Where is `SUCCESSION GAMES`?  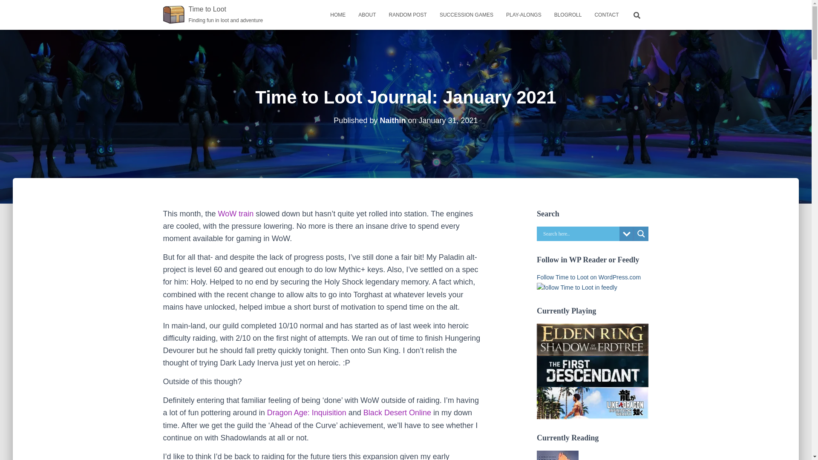
SUCCESSION GAMES is located at coordinates (467, 14).